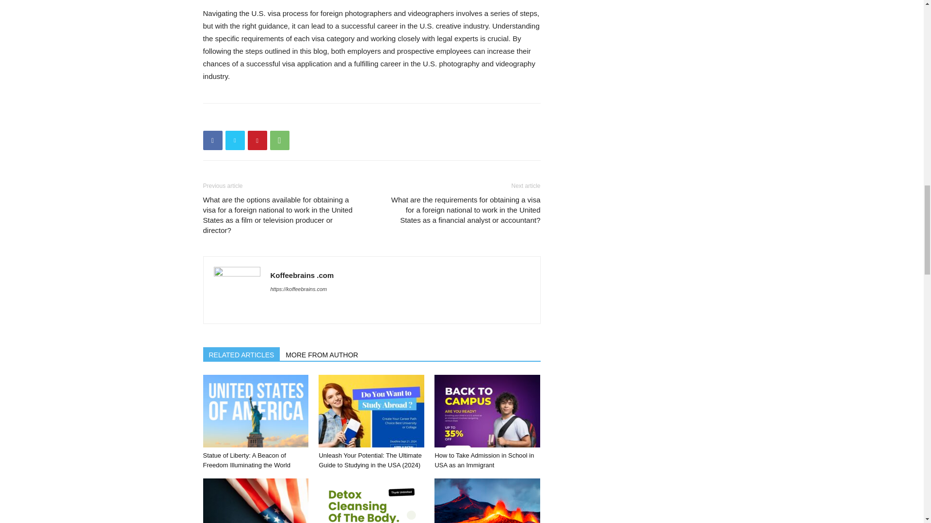 The width and height of the screenshot is (931, 523). Describe the element at coordinates (235, 140) in the screenshot. I see `Twitter` at that location.